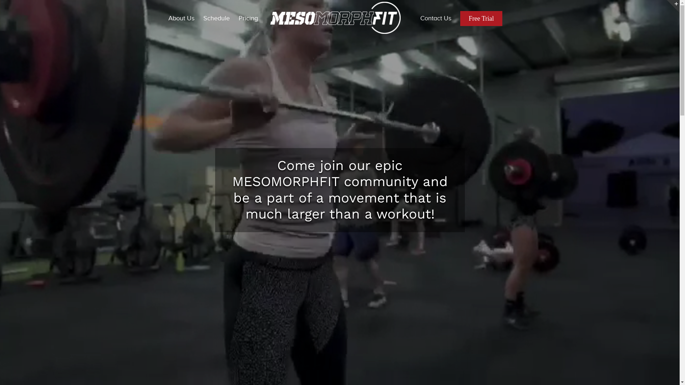 The width and height of the screenshot is (685, 385). Describe the element at coordinates (673, 6) in the screenshot. I see `Toggle Sliding Bar Area` at that location.